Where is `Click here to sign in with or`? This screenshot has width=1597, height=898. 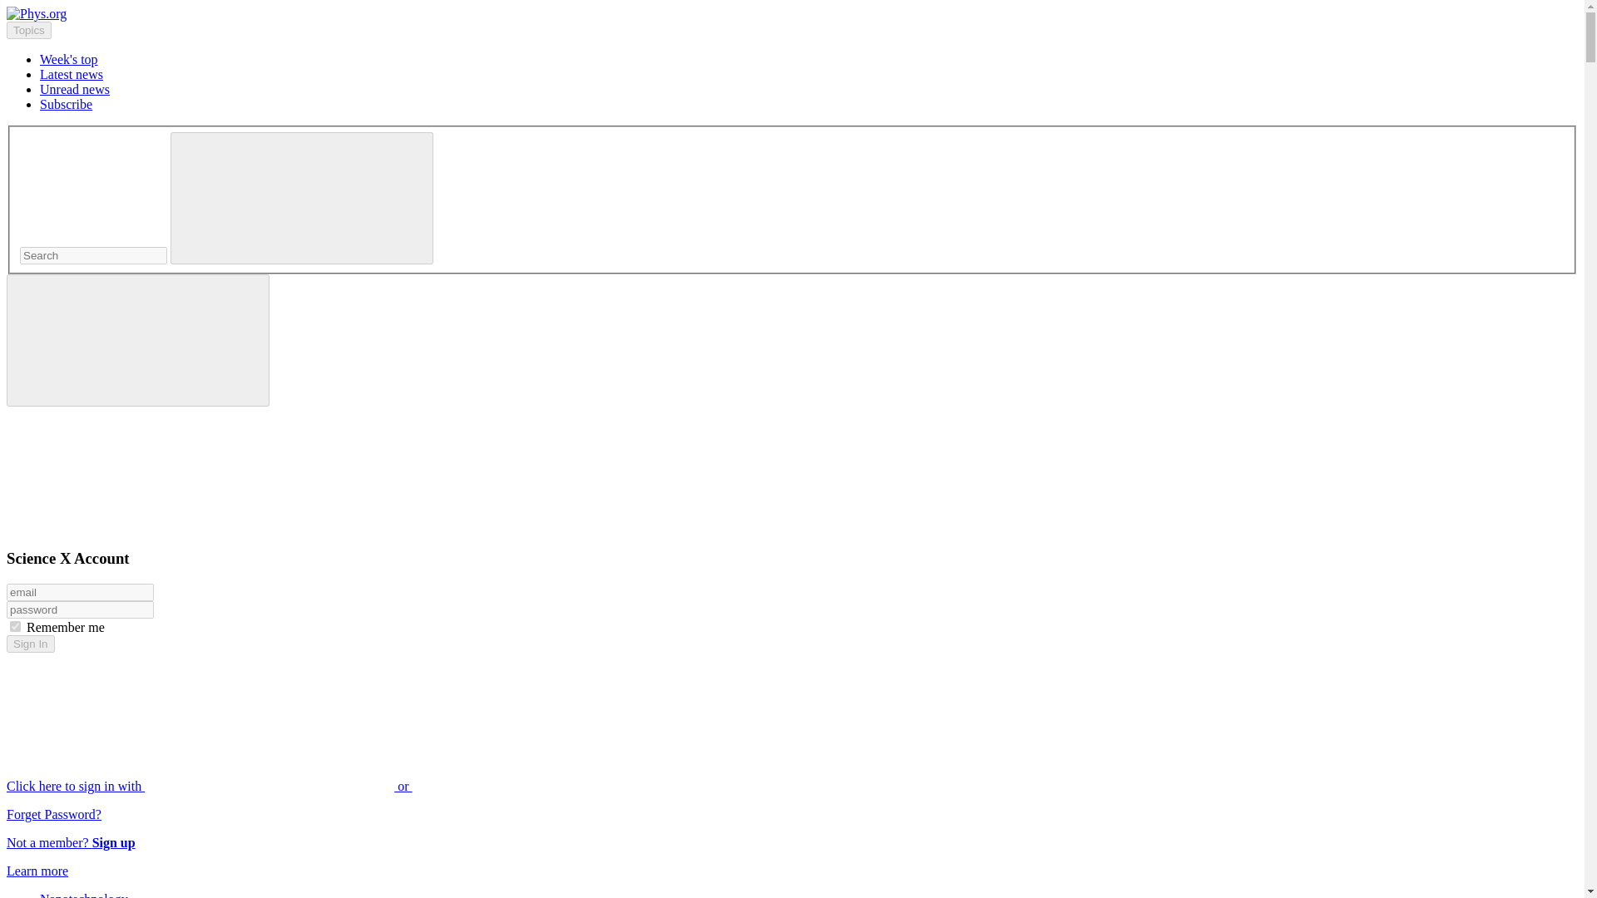 Click here to sign in with or is located at coordinates (334, 786).